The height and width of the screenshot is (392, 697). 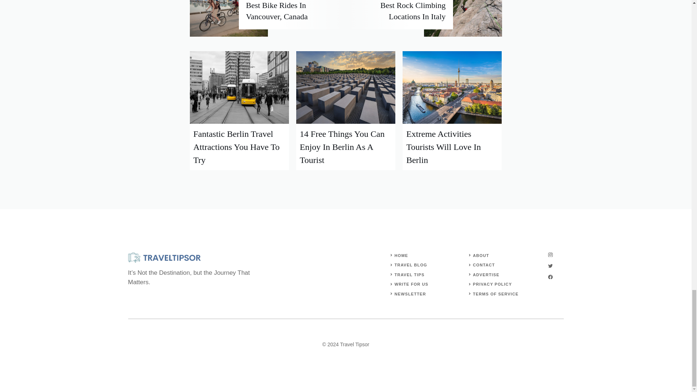 I want to click on ABOUT, so click(x=481, y=255).